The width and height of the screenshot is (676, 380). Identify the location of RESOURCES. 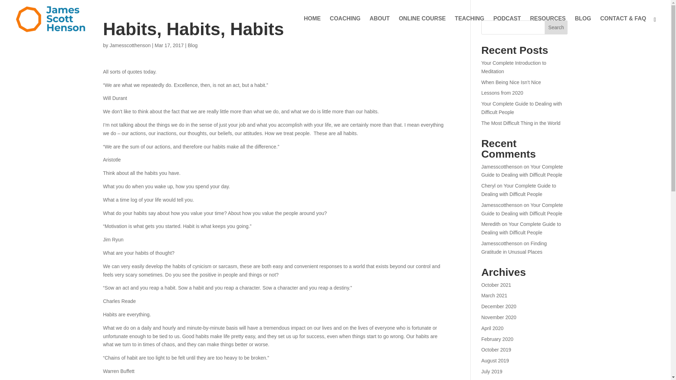
(547, 27).